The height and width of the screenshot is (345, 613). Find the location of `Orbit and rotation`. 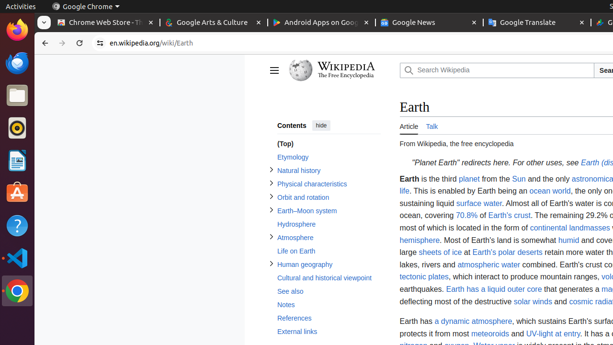

Orbit and rotation is located at coordinates (329, 197).